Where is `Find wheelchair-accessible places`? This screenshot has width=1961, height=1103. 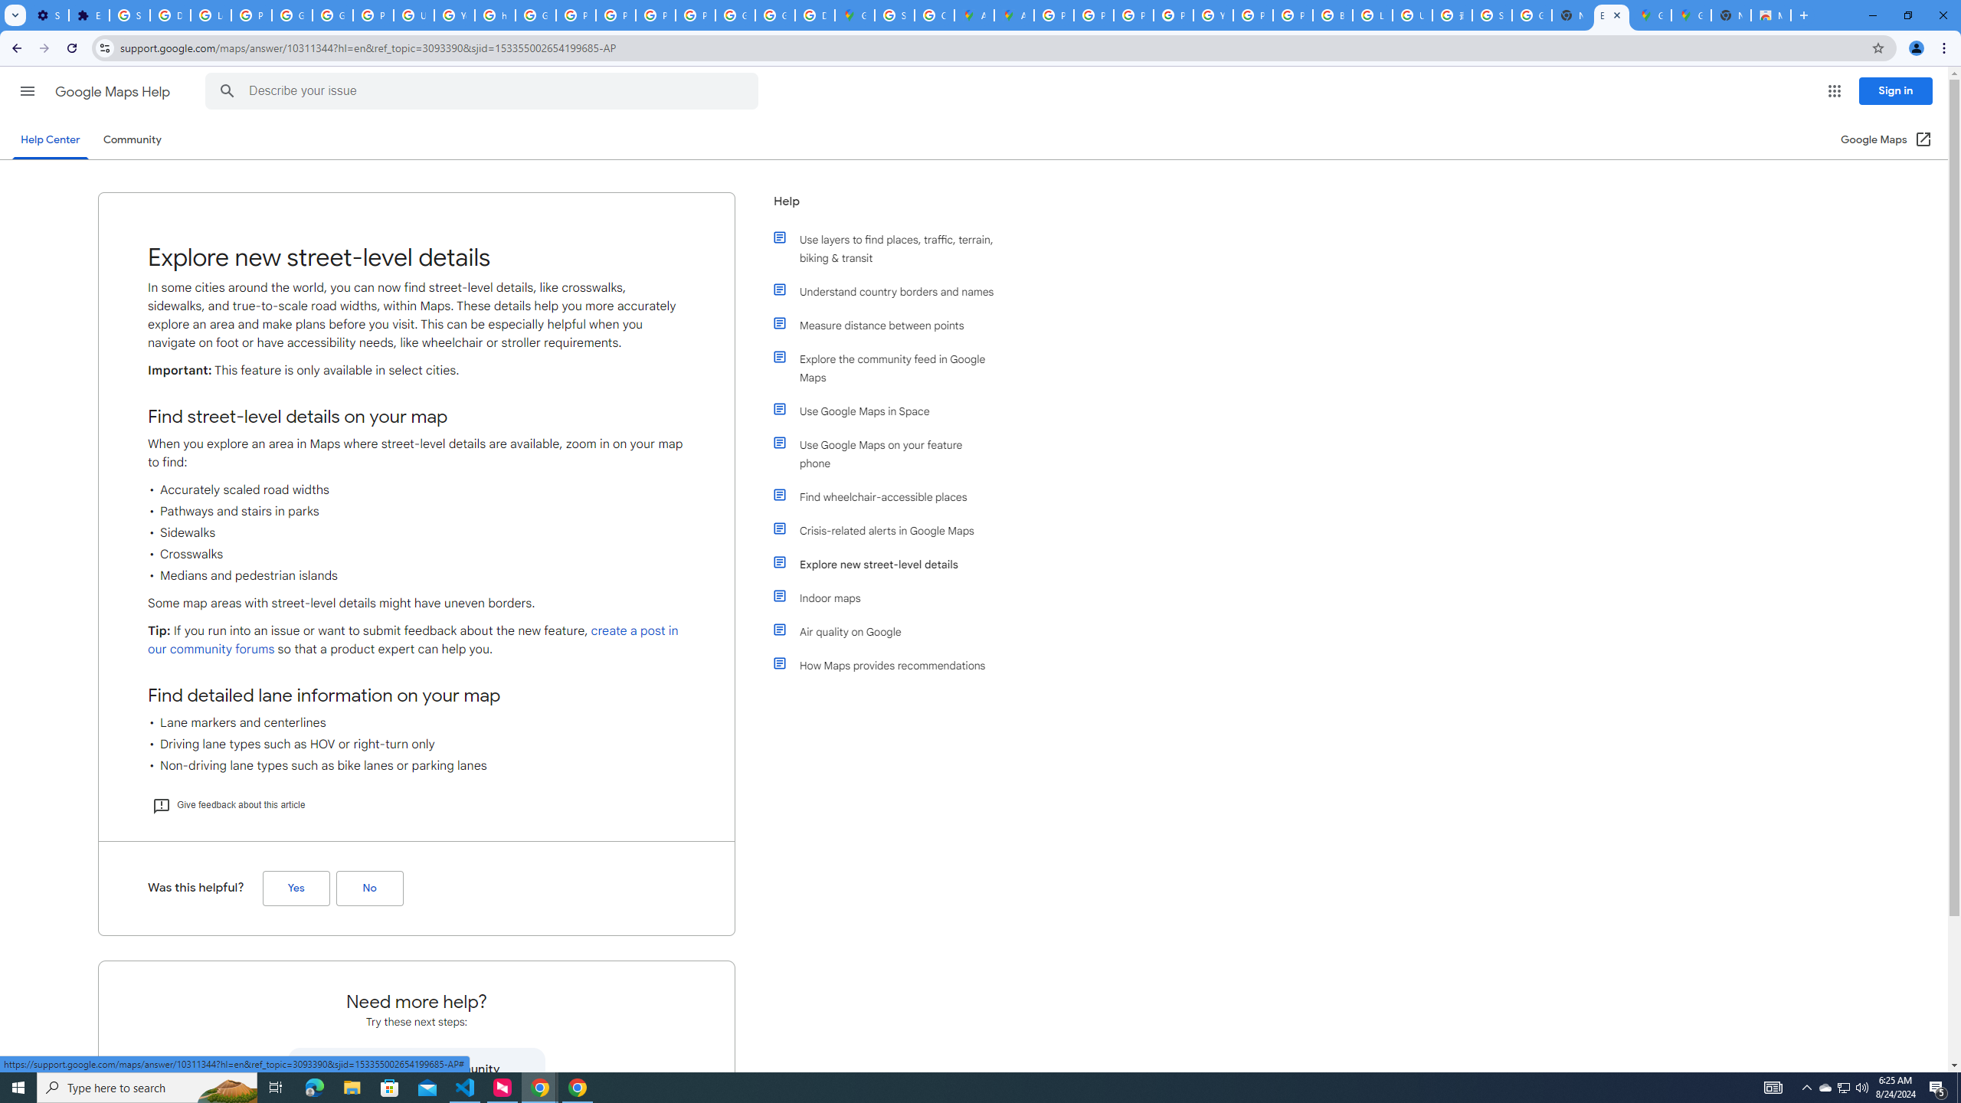 Find wheelchair-accessible places is located at coordinates (891, 496).